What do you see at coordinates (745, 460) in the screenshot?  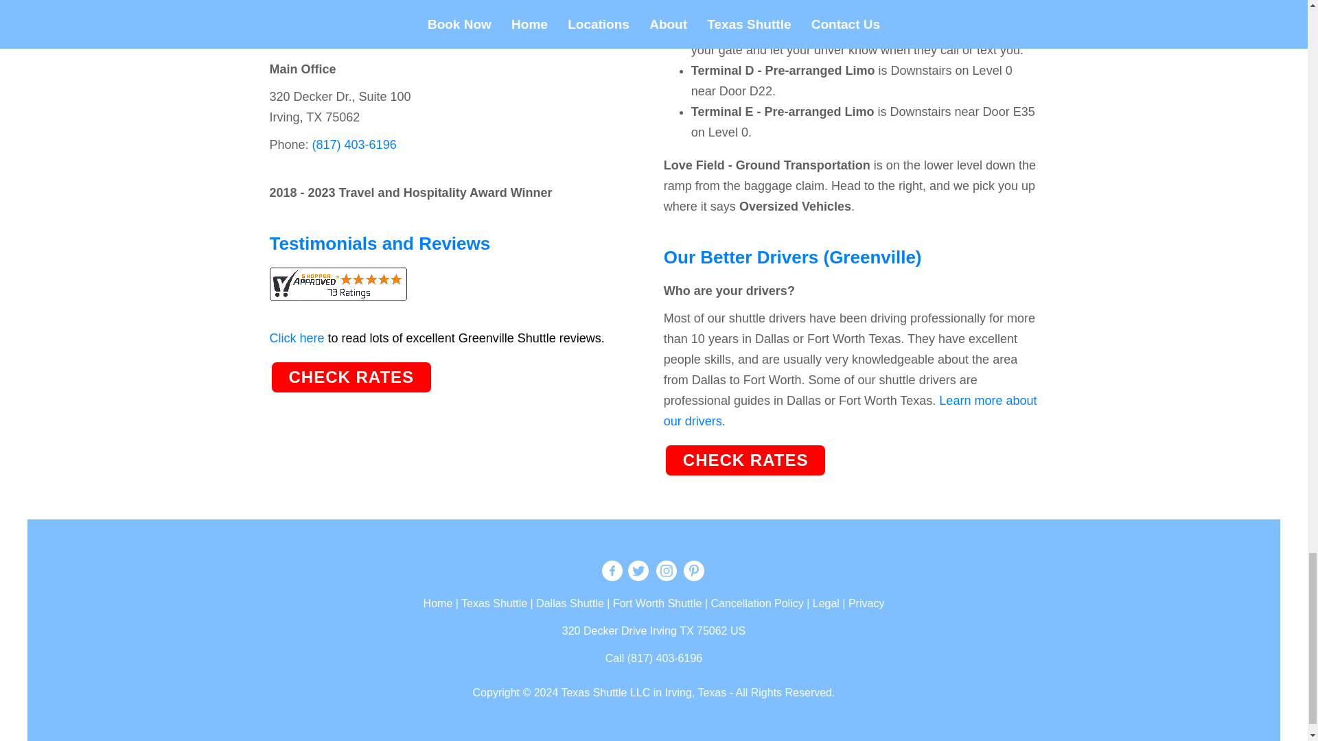 I see `Check Airport Shuttle Rates` at bounding box center [745, 460].